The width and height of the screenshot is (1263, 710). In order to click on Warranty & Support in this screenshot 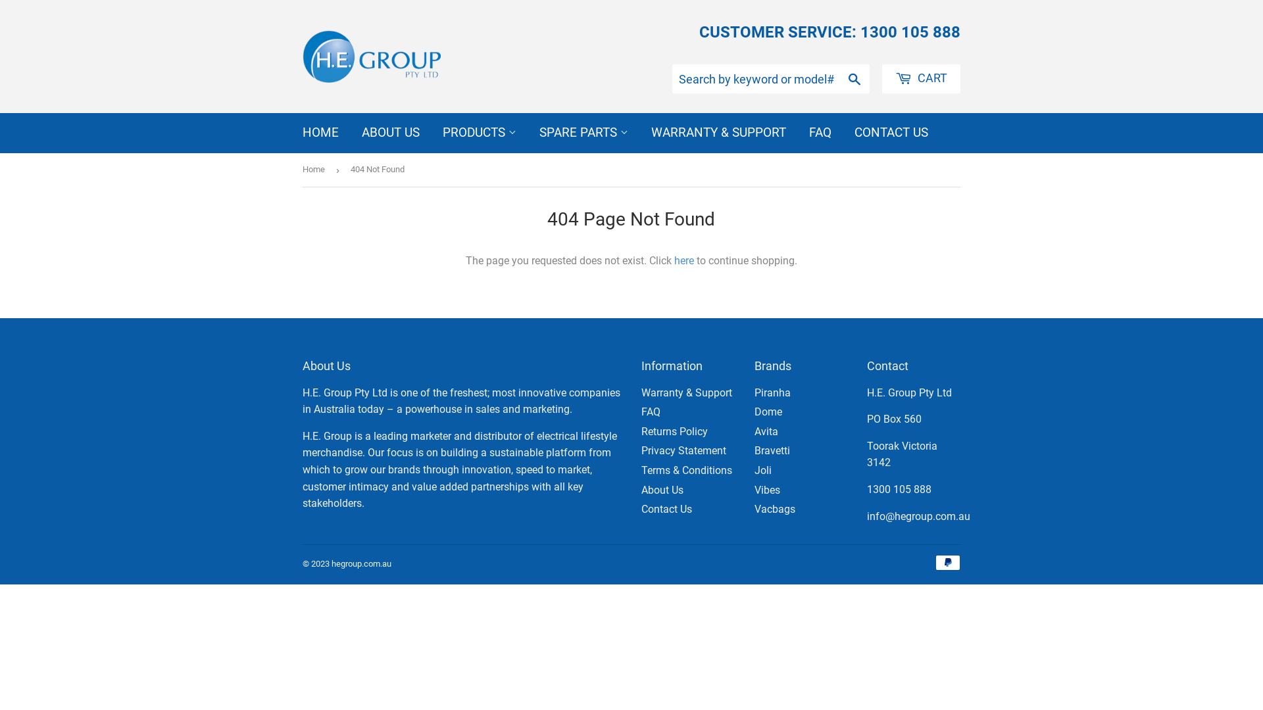, I will do `click(687, 393)`.